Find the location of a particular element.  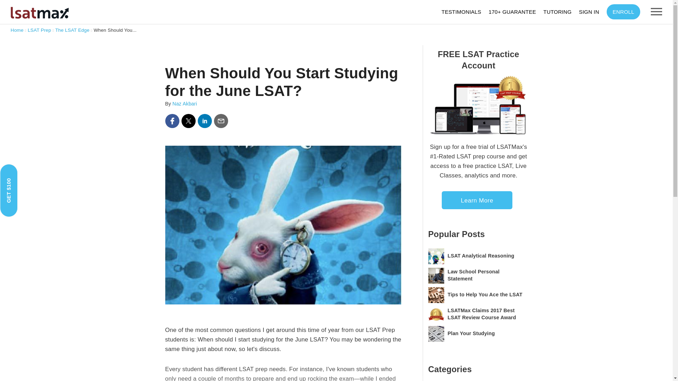

The LSAT Edge is located at coordinates (72, 30).